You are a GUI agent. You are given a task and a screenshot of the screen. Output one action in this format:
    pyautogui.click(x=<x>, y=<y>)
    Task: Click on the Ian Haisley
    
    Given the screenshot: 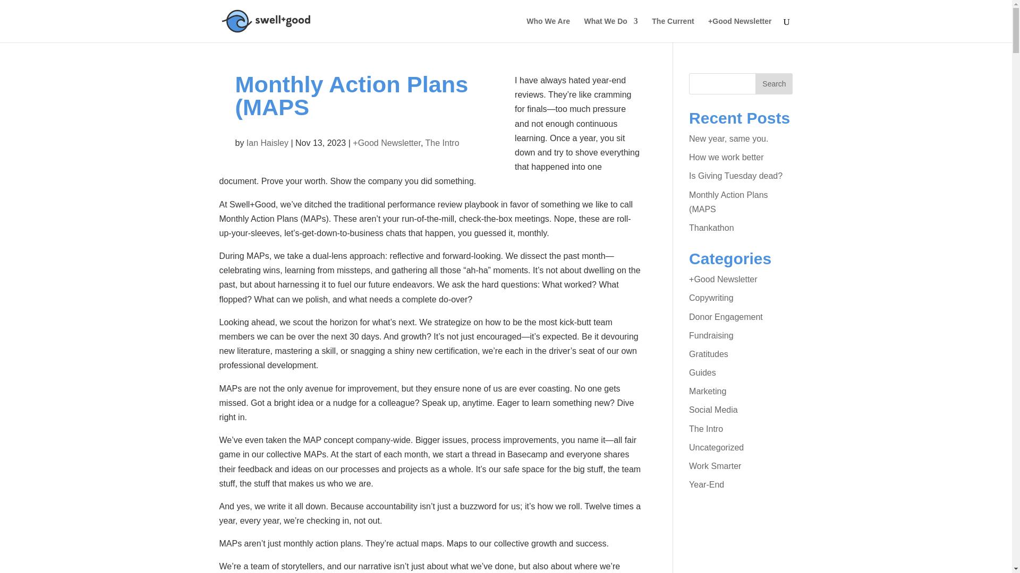 What is the action you would take?
    pyautogui.click(x=268, y=143)
    